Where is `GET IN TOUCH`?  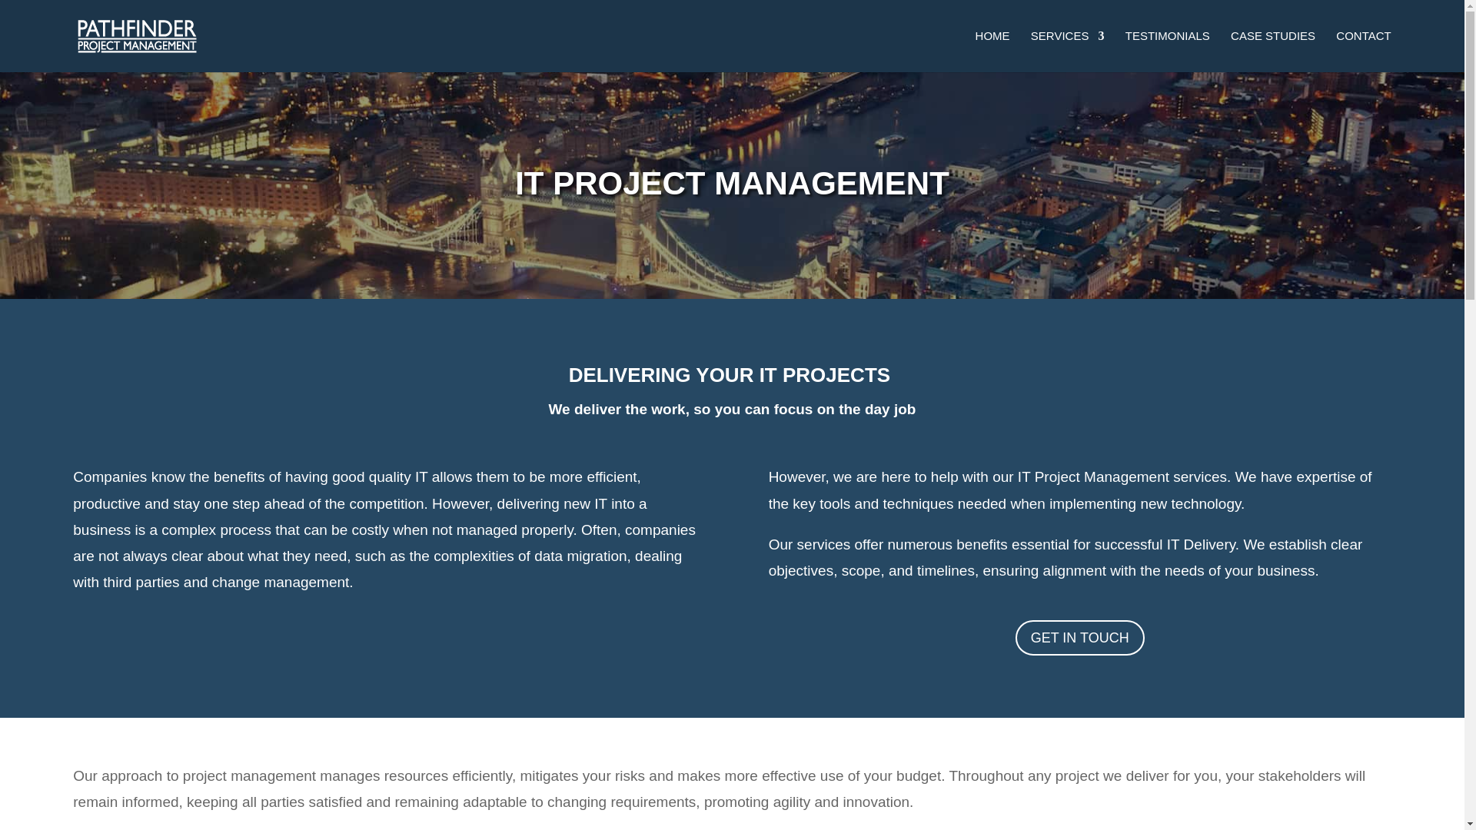
GET IN TOUCH is located at coordinates (1079, 637).